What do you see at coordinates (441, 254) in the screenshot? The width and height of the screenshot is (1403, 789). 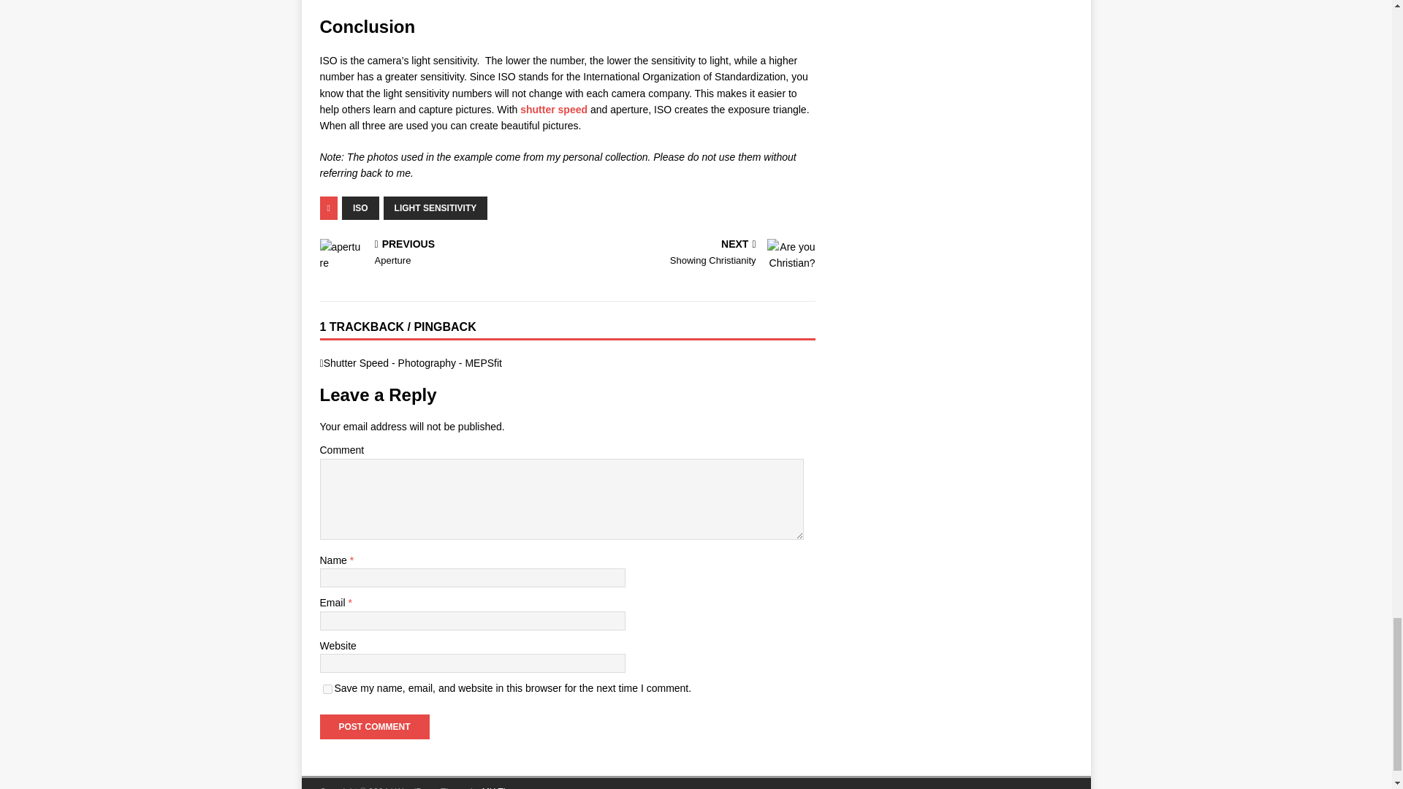 I see `Post Comment` at bounding box center [441, 254].